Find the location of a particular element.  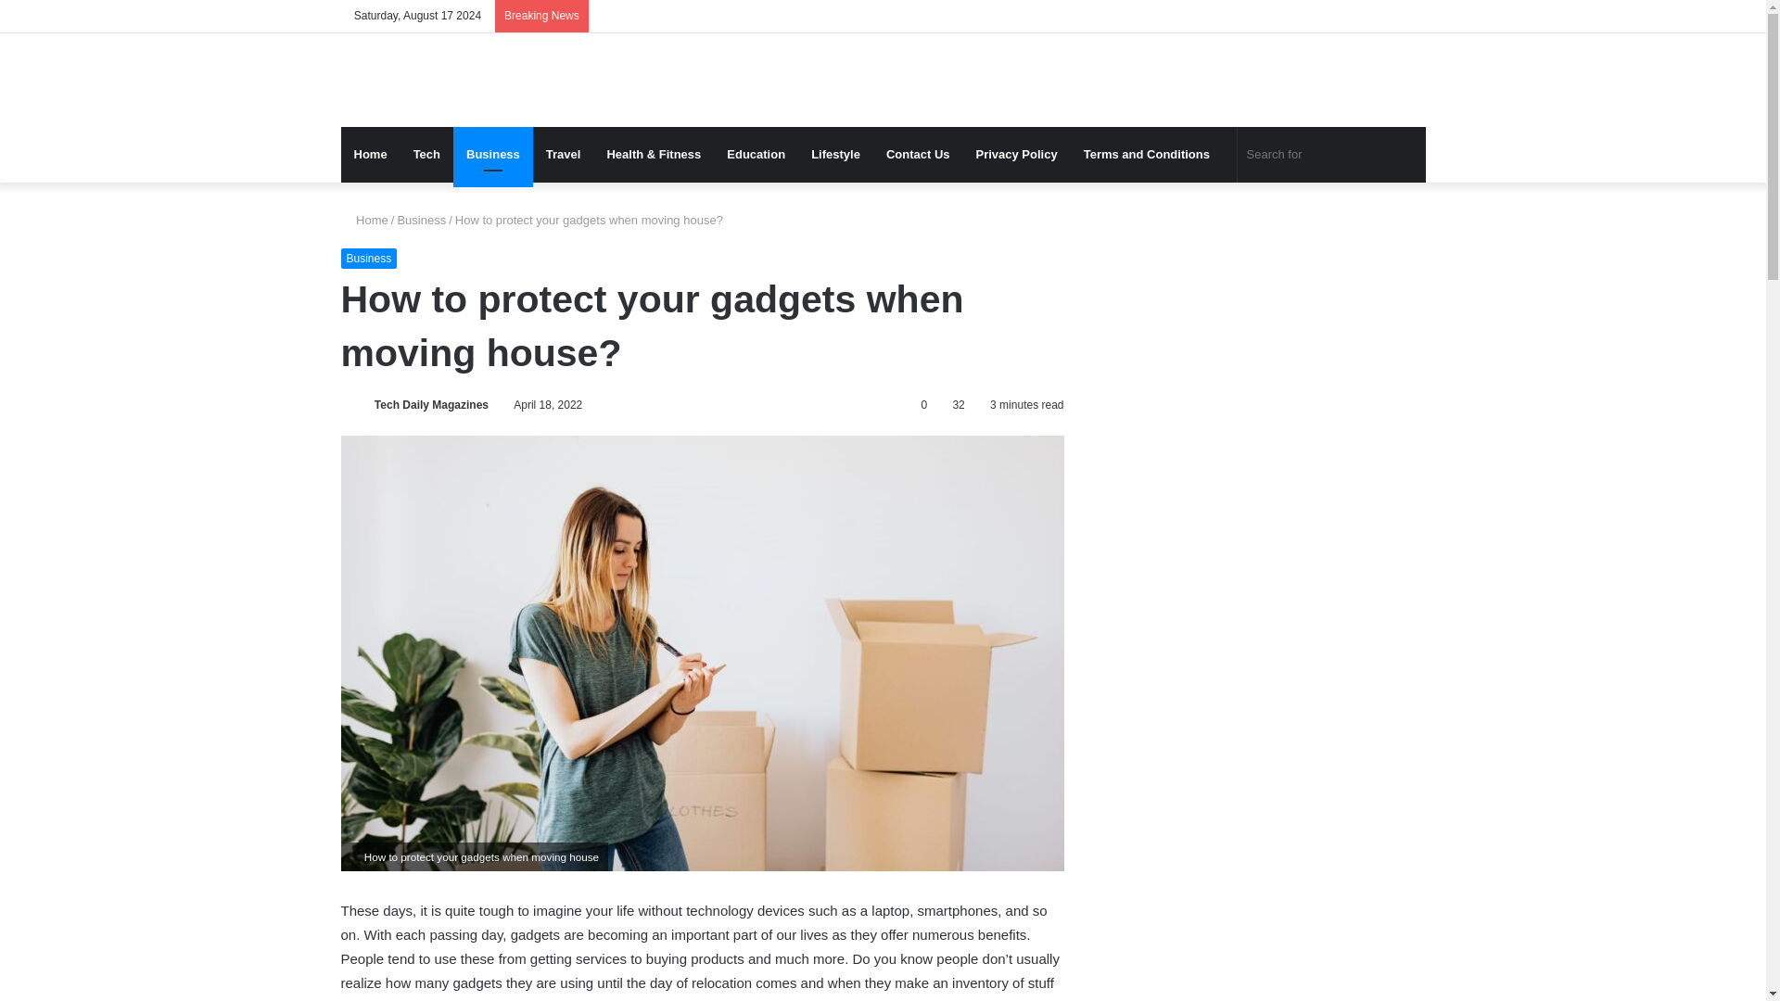

Tech is located at coordinates (426, 154).